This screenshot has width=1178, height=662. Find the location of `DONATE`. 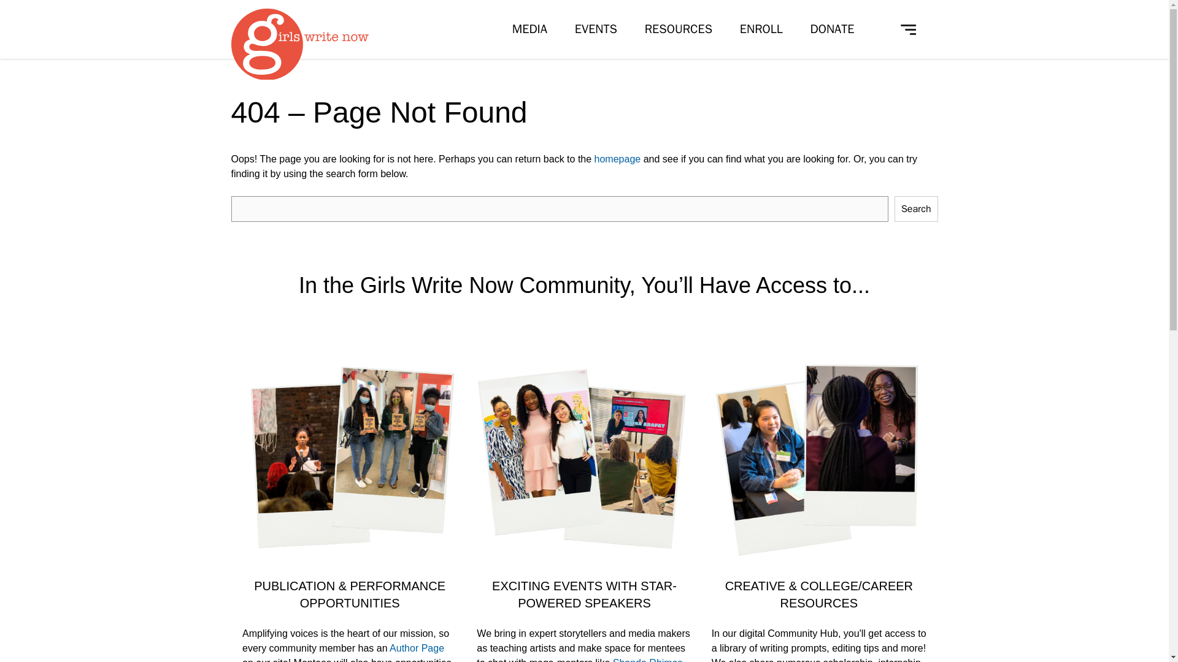

DONATE is located at coordinates (832, 29).